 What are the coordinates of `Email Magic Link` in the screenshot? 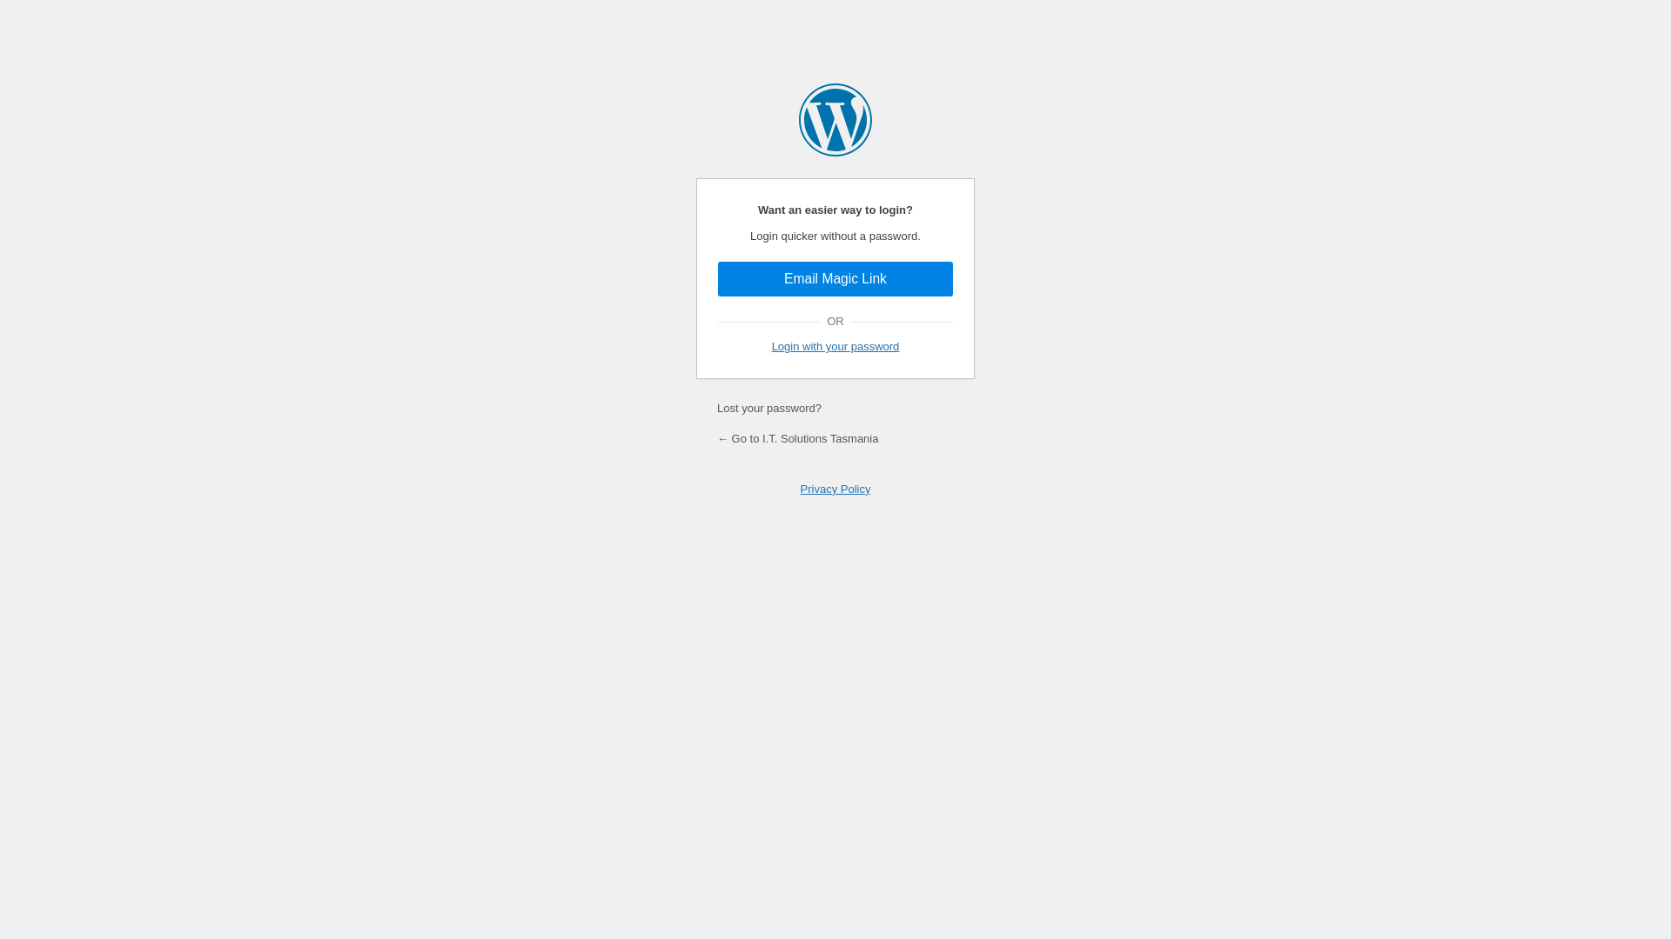 It's located at (835, 279).